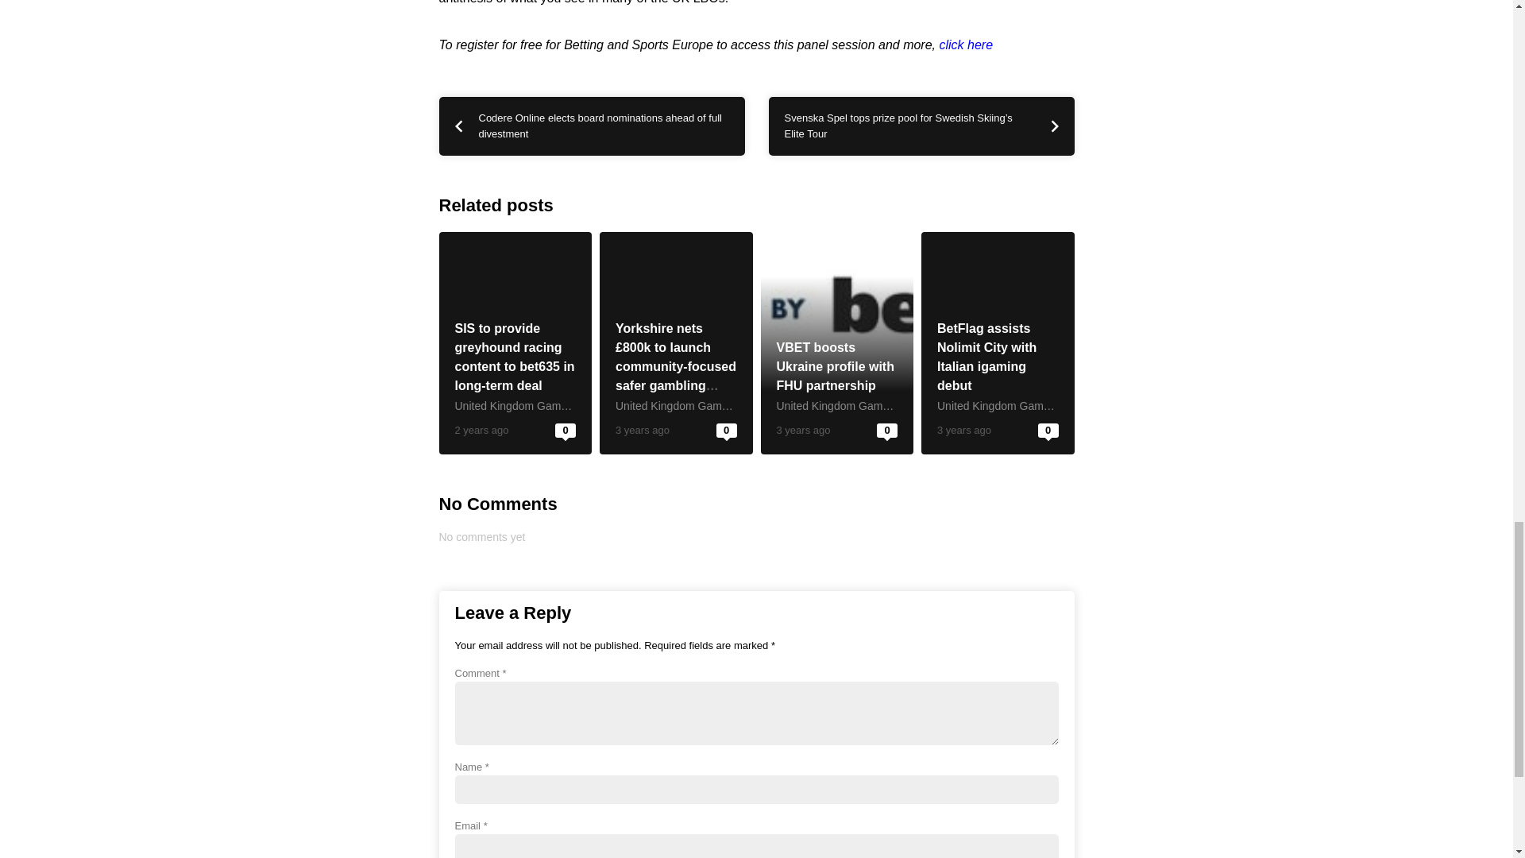 Image resolution: width=1525 pixels, height=858 pixels. I want to click on United Kingdom Gambling Commission, so click(551, 406).